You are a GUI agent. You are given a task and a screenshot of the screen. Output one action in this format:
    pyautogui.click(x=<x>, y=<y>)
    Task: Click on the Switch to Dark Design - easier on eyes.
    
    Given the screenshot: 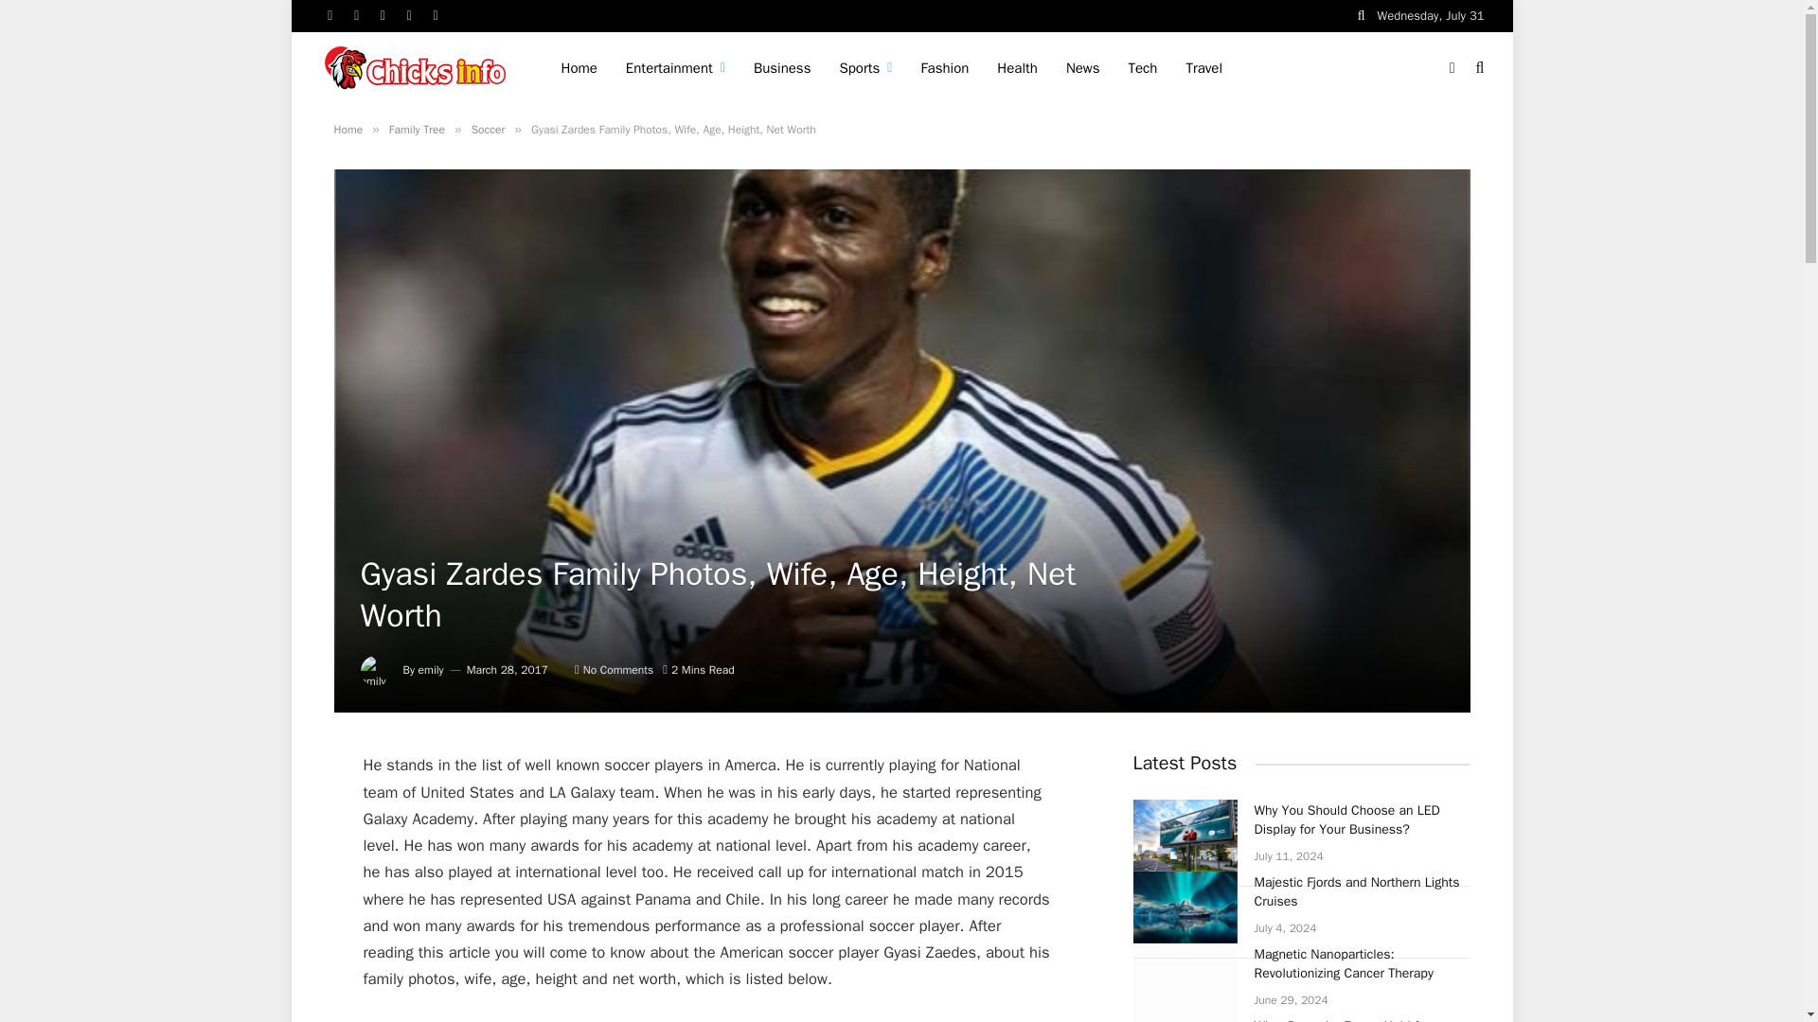 What is the action you would take?
    pyautogui.click(x=1453, y=67)
    